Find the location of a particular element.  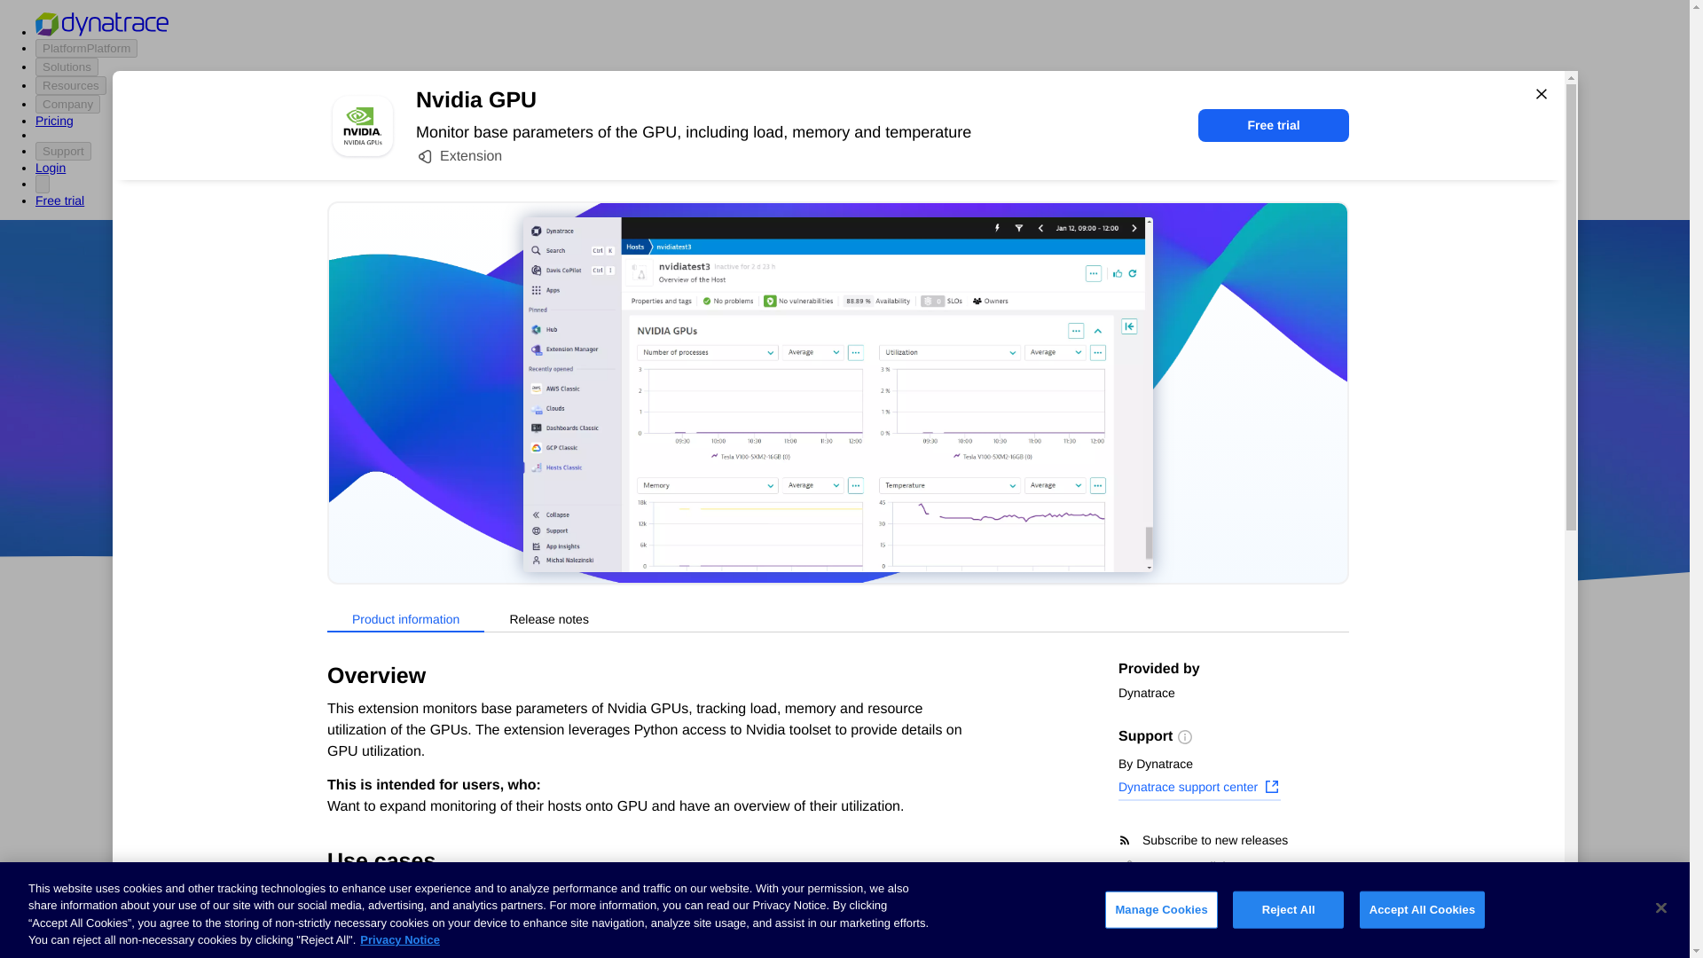

Kubernetes is located at coordinates (345, 883).